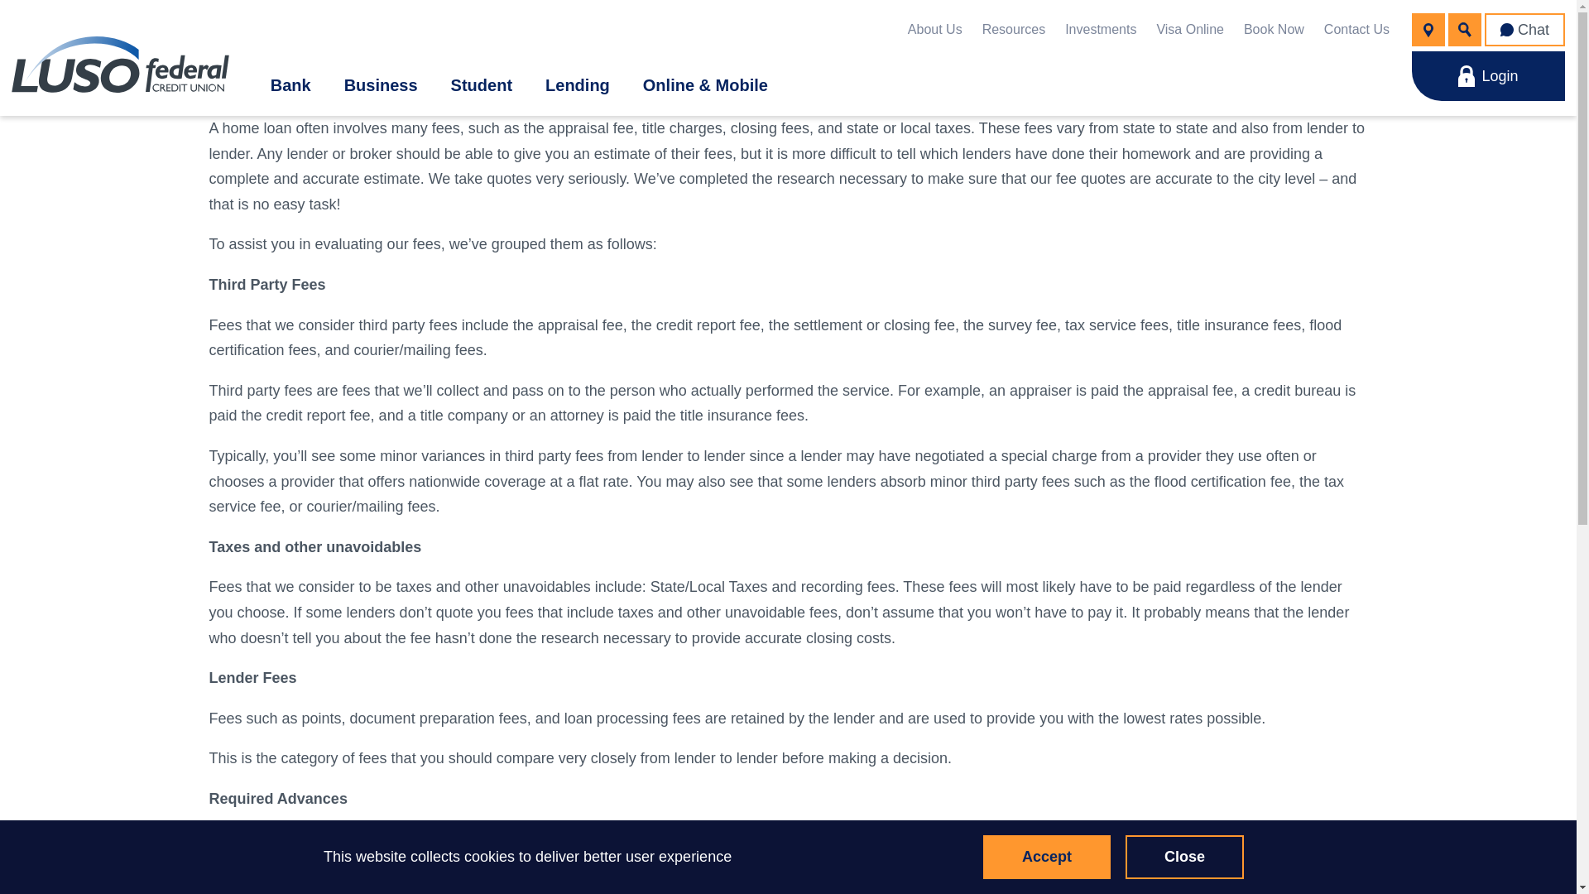  I want to click on Contact Us, so click(1356, 30).